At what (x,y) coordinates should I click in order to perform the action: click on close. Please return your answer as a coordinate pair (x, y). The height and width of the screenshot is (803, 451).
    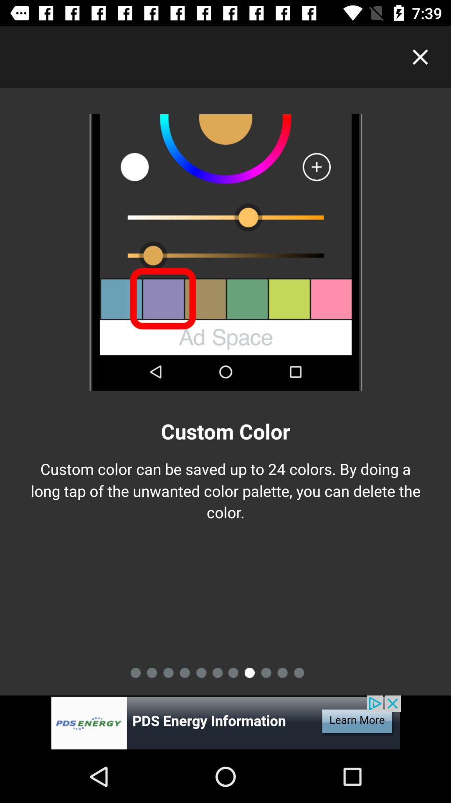
    Looking at the image, I should click on (420, 57).